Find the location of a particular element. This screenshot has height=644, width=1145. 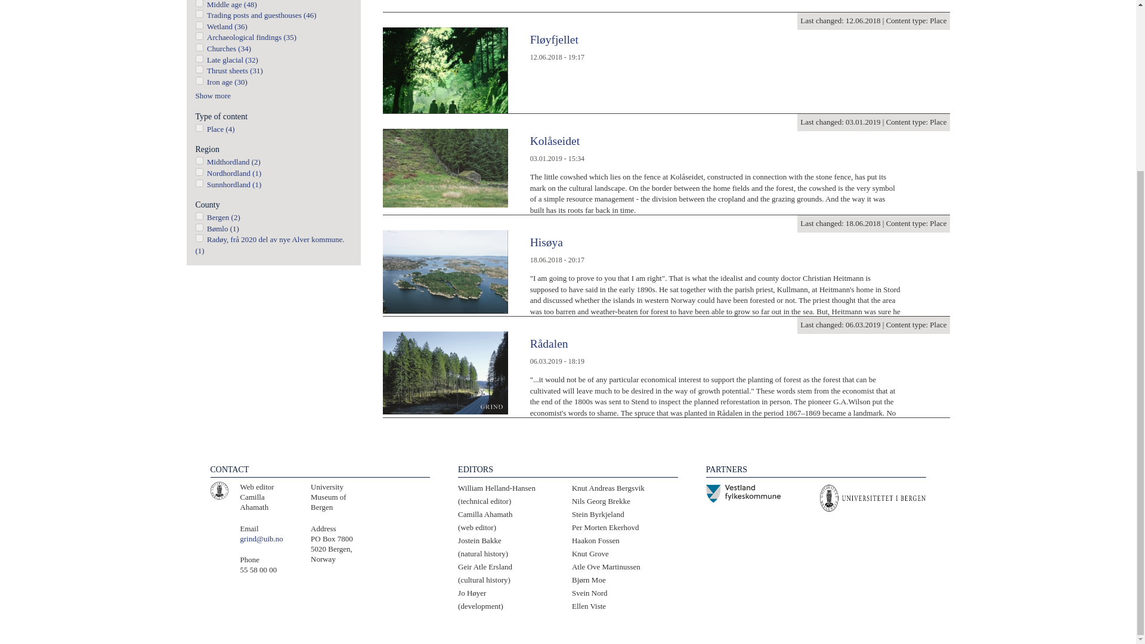

on is located at coordinates (199, 161).